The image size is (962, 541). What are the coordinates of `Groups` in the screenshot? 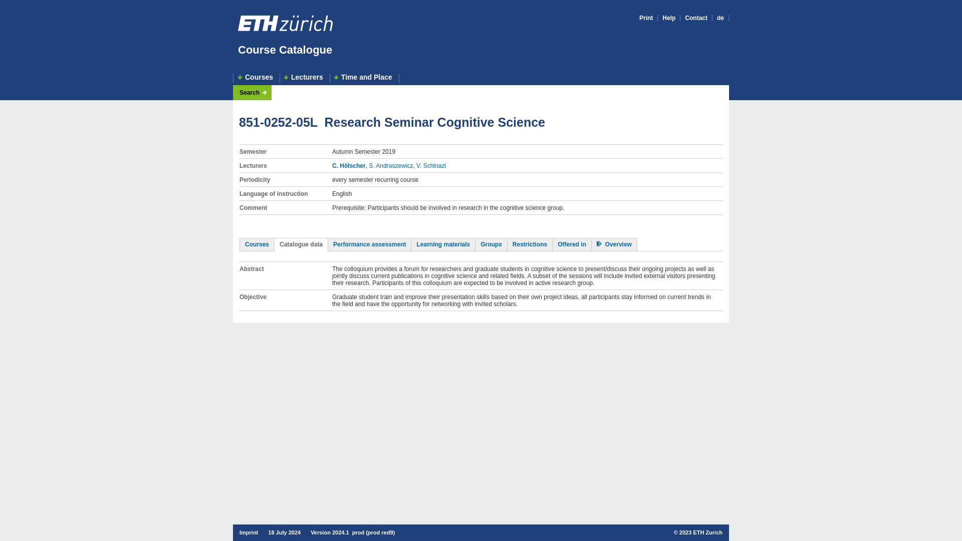 It's located at (491, 244).